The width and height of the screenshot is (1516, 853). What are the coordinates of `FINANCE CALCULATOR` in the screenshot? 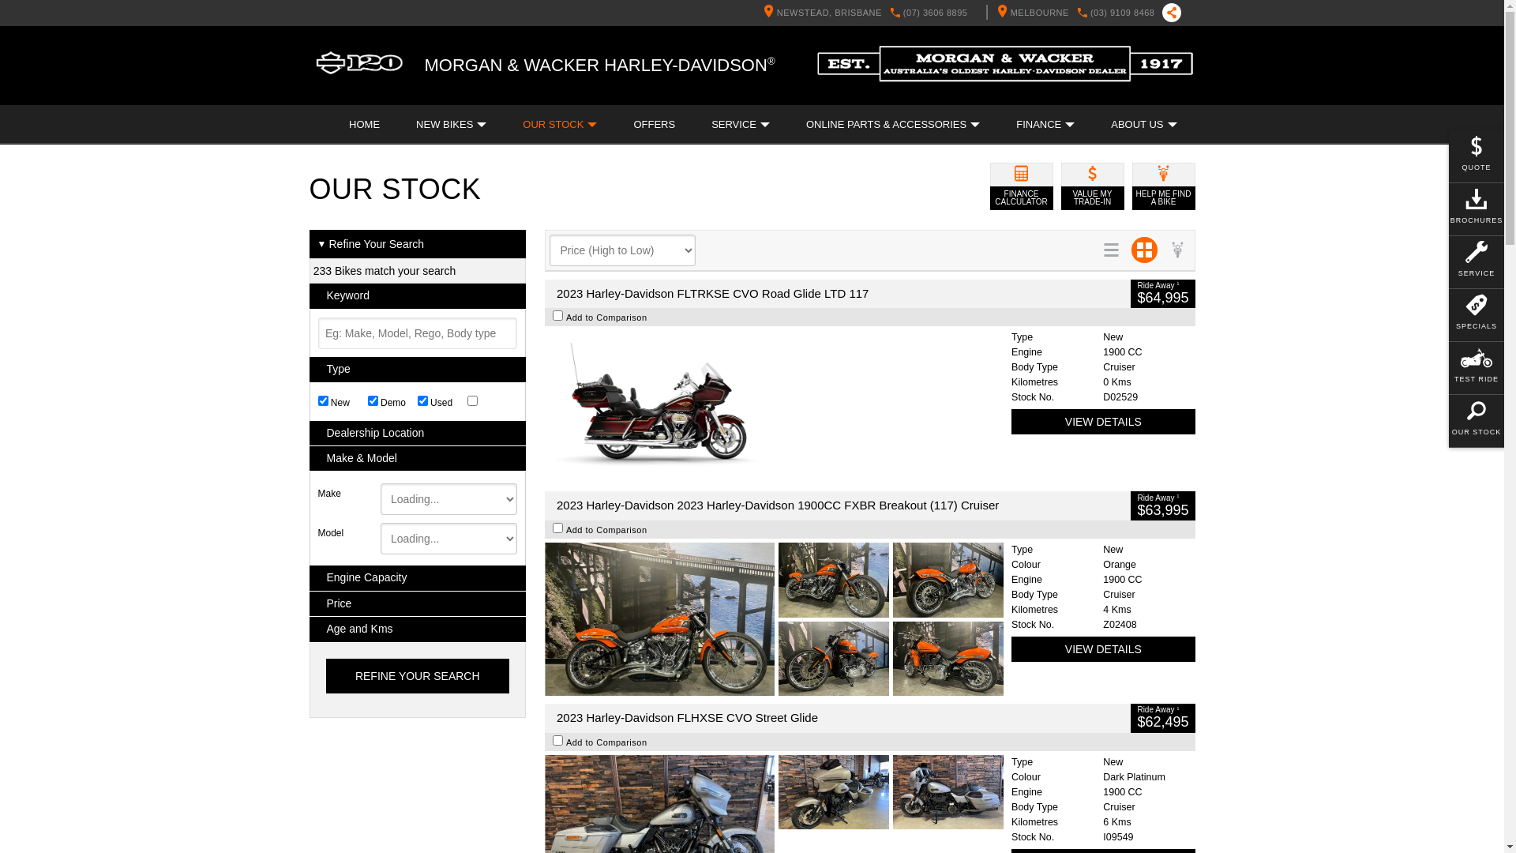 It's located at (592, 87).